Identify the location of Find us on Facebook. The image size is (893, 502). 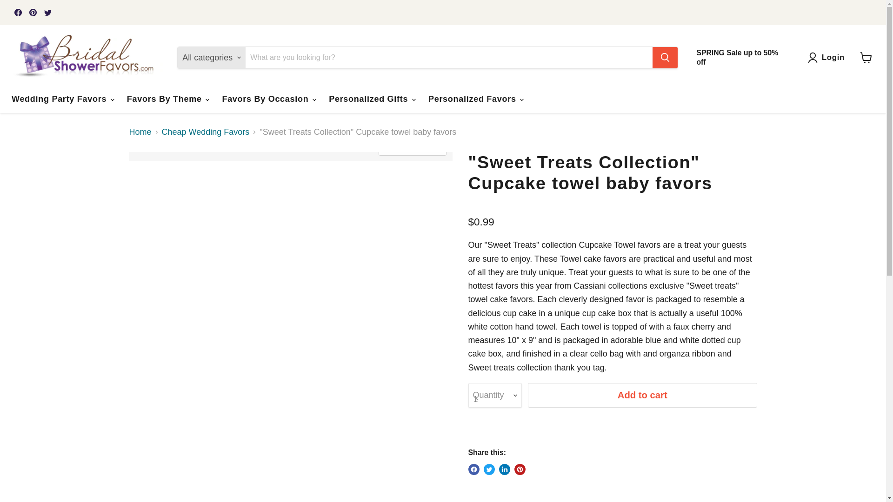
(18, 12).